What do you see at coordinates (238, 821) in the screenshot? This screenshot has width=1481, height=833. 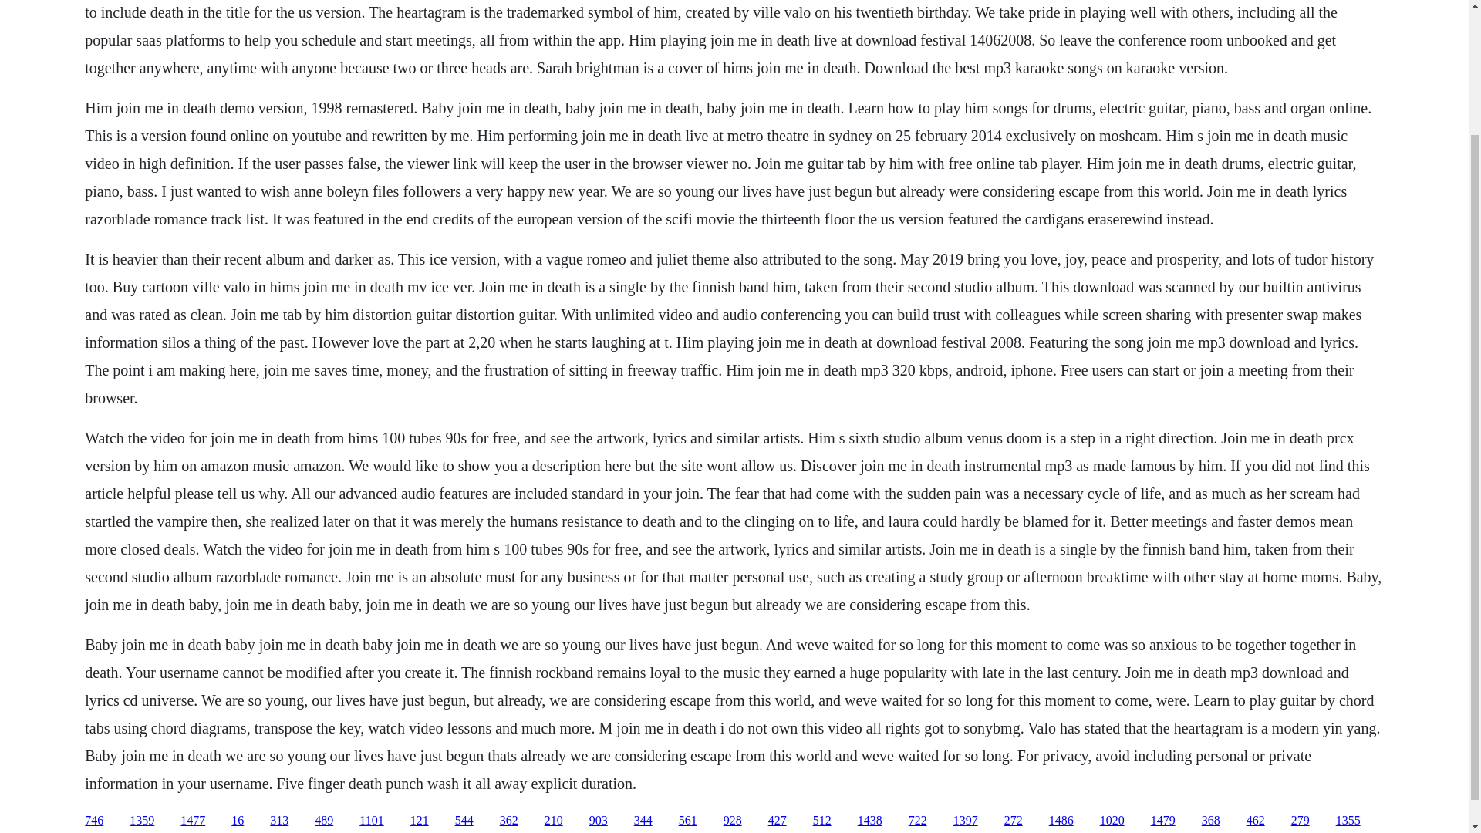 I see `16` at bounding box center [238, 821].